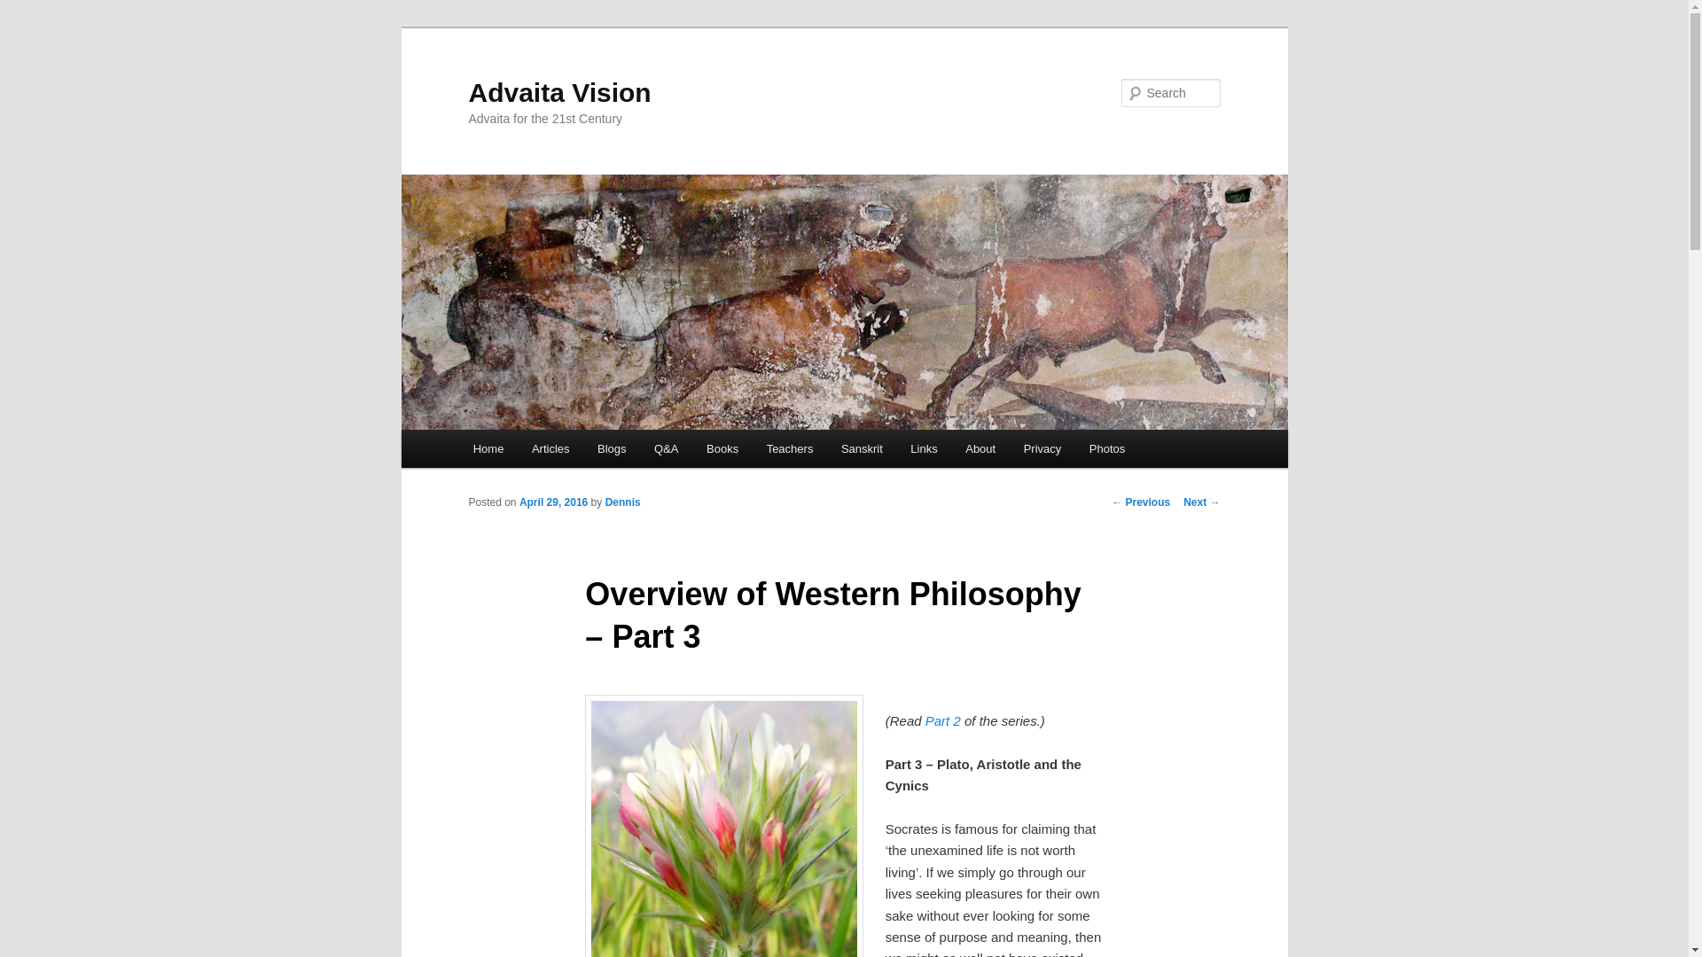 The image size is (1702, 957). Describe the element at coordinates (553, 502) in the screenshot. I see `April 29, 2016` at that location.